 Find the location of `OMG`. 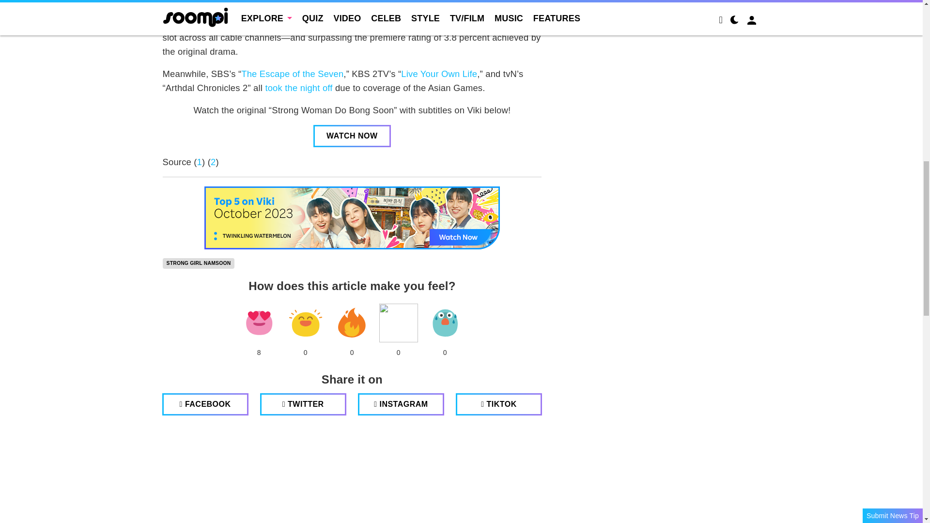

OMG is located at coordinates (445, 323).